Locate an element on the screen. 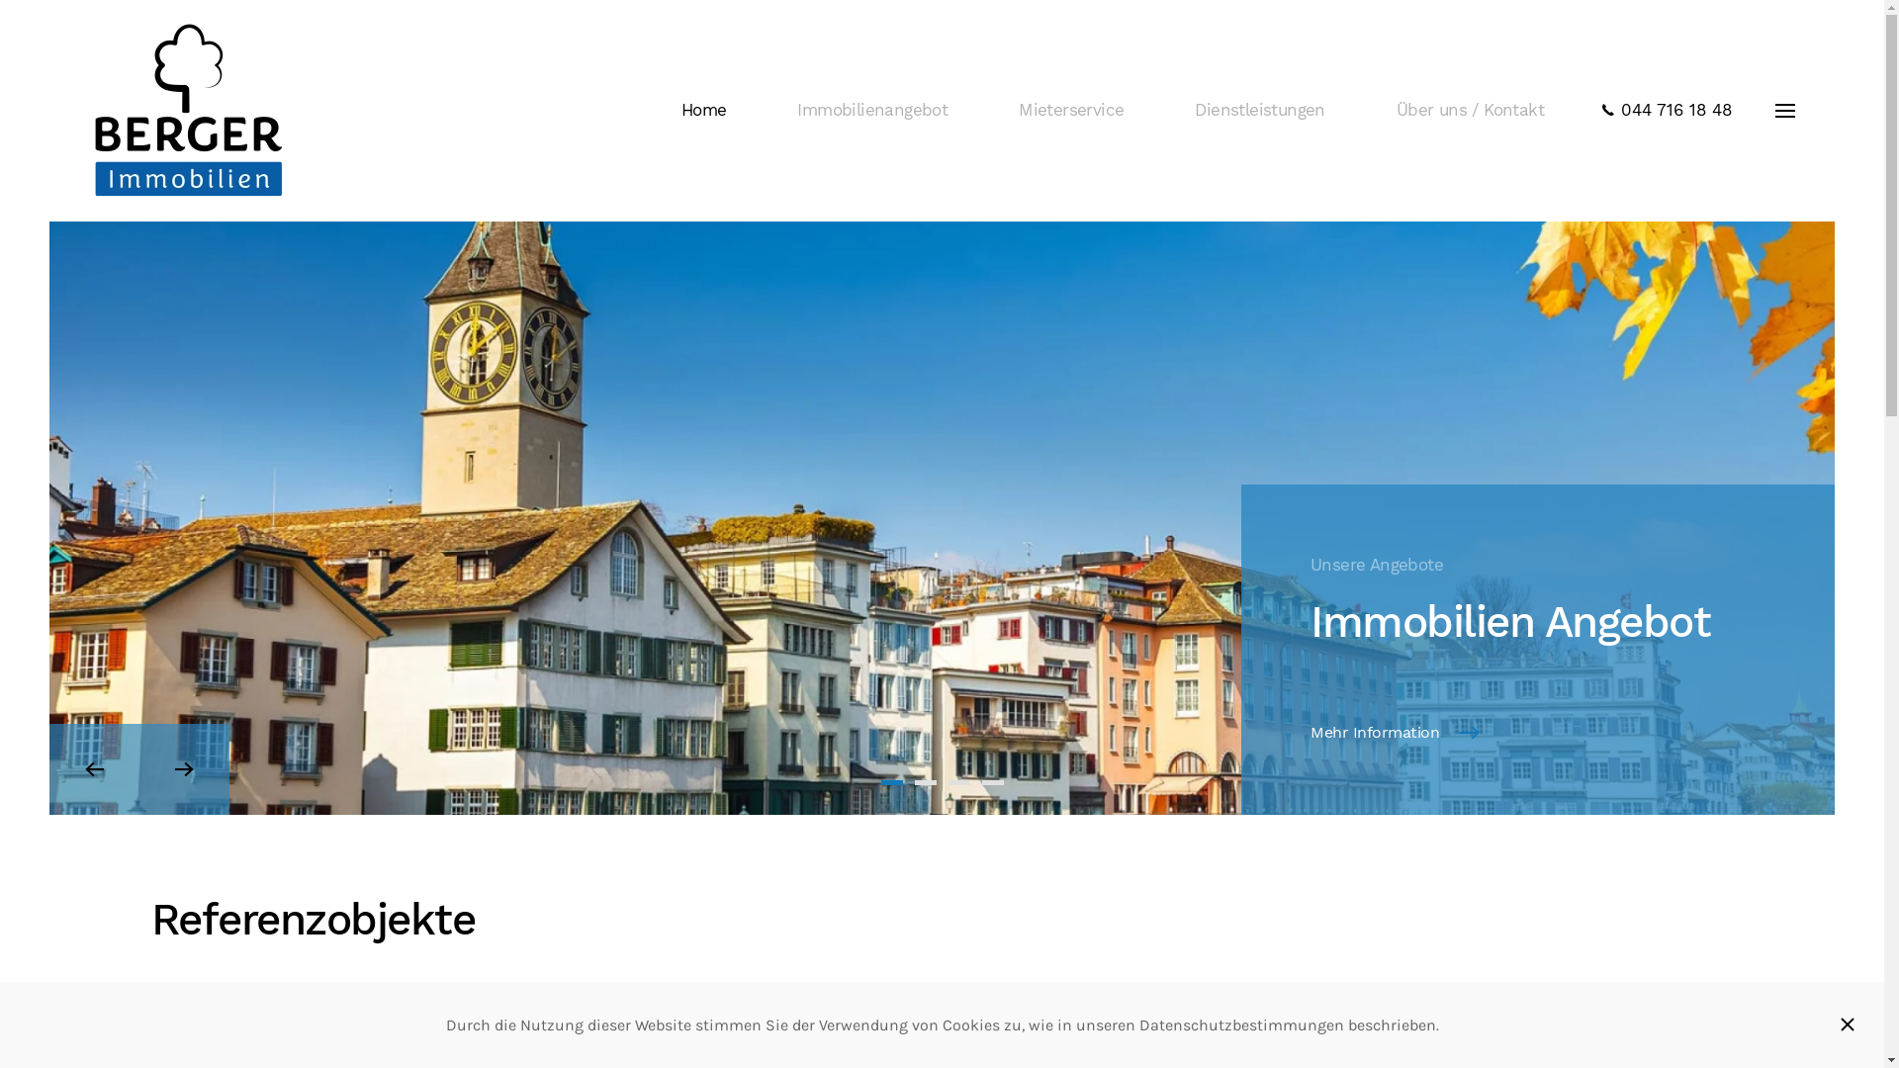 The image size is (1899, 1068). Mieterservice is located at coordinates (925, 783).